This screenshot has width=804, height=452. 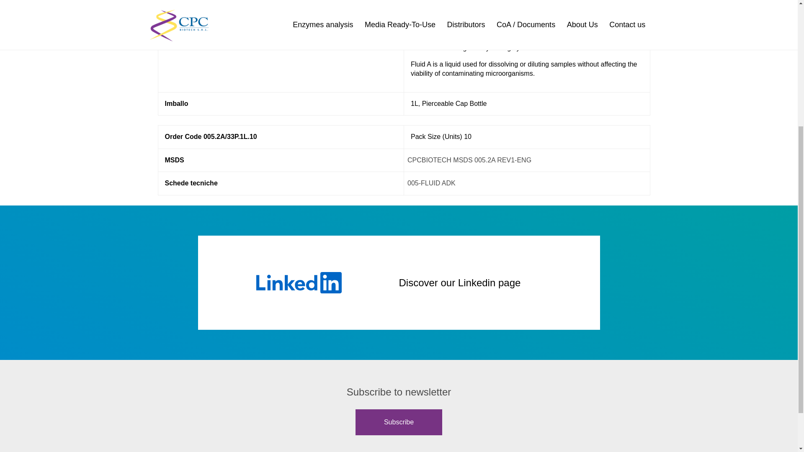 What do you see at coordinates (399, 283) in the screenshot?
I see `Discover our Linkedin page` at bounding box center [399, 283].